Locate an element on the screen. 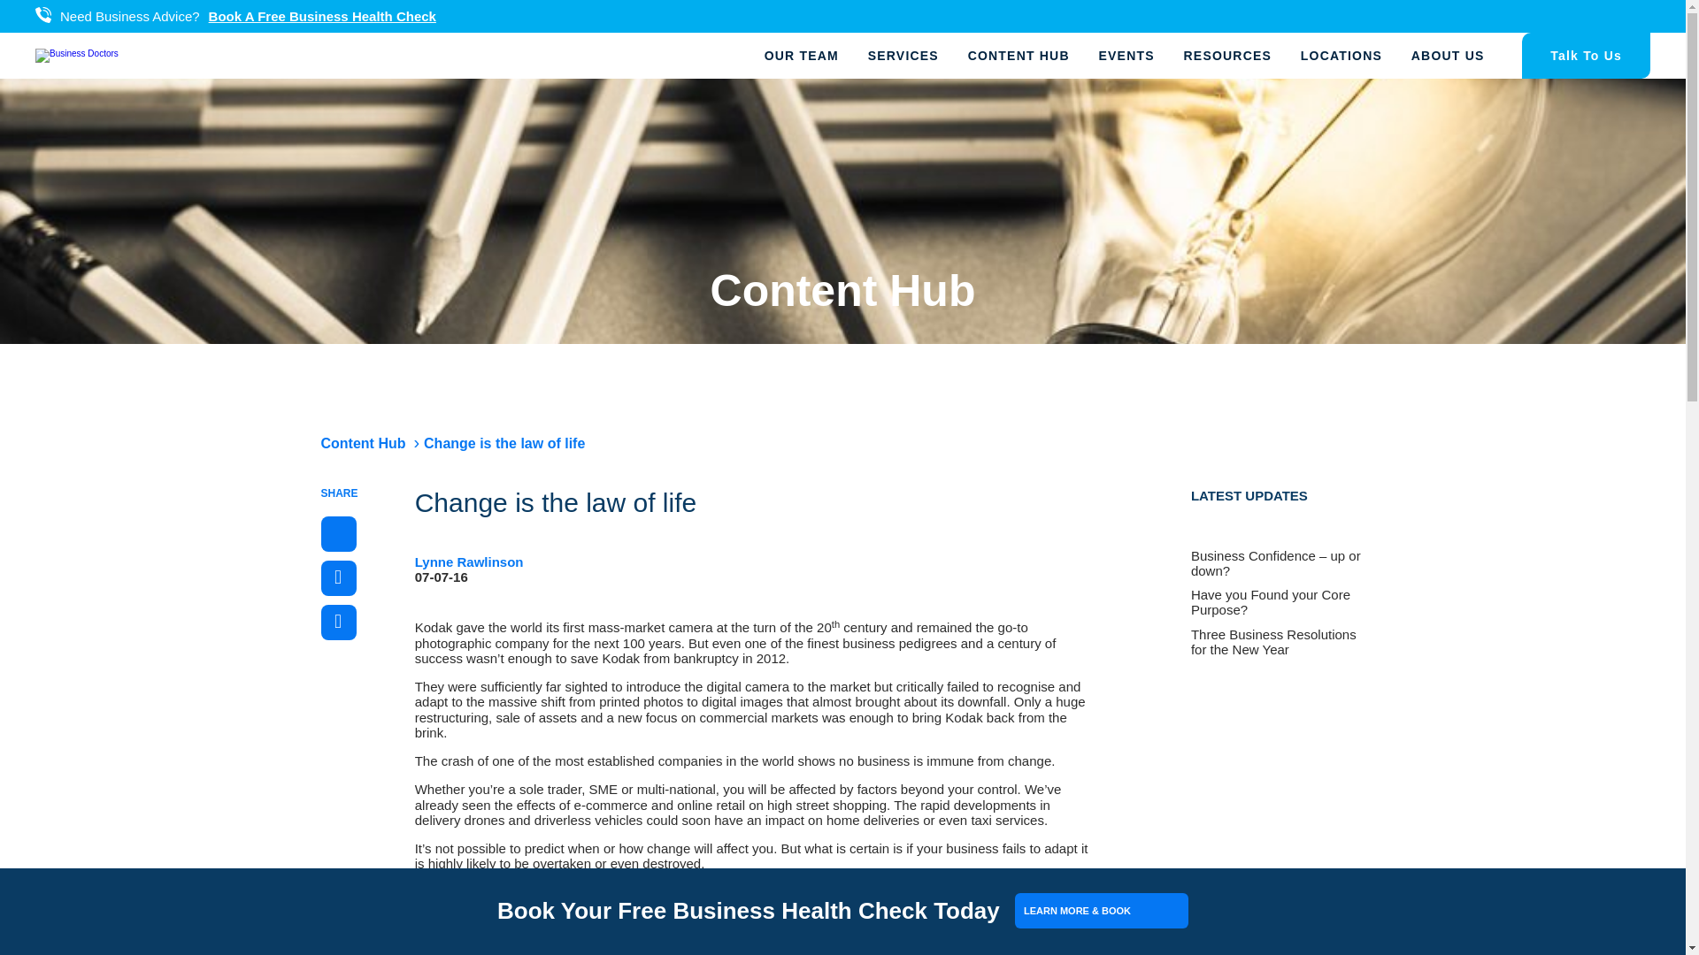  CONTENT HUB is located at coordinates (1019, 55).